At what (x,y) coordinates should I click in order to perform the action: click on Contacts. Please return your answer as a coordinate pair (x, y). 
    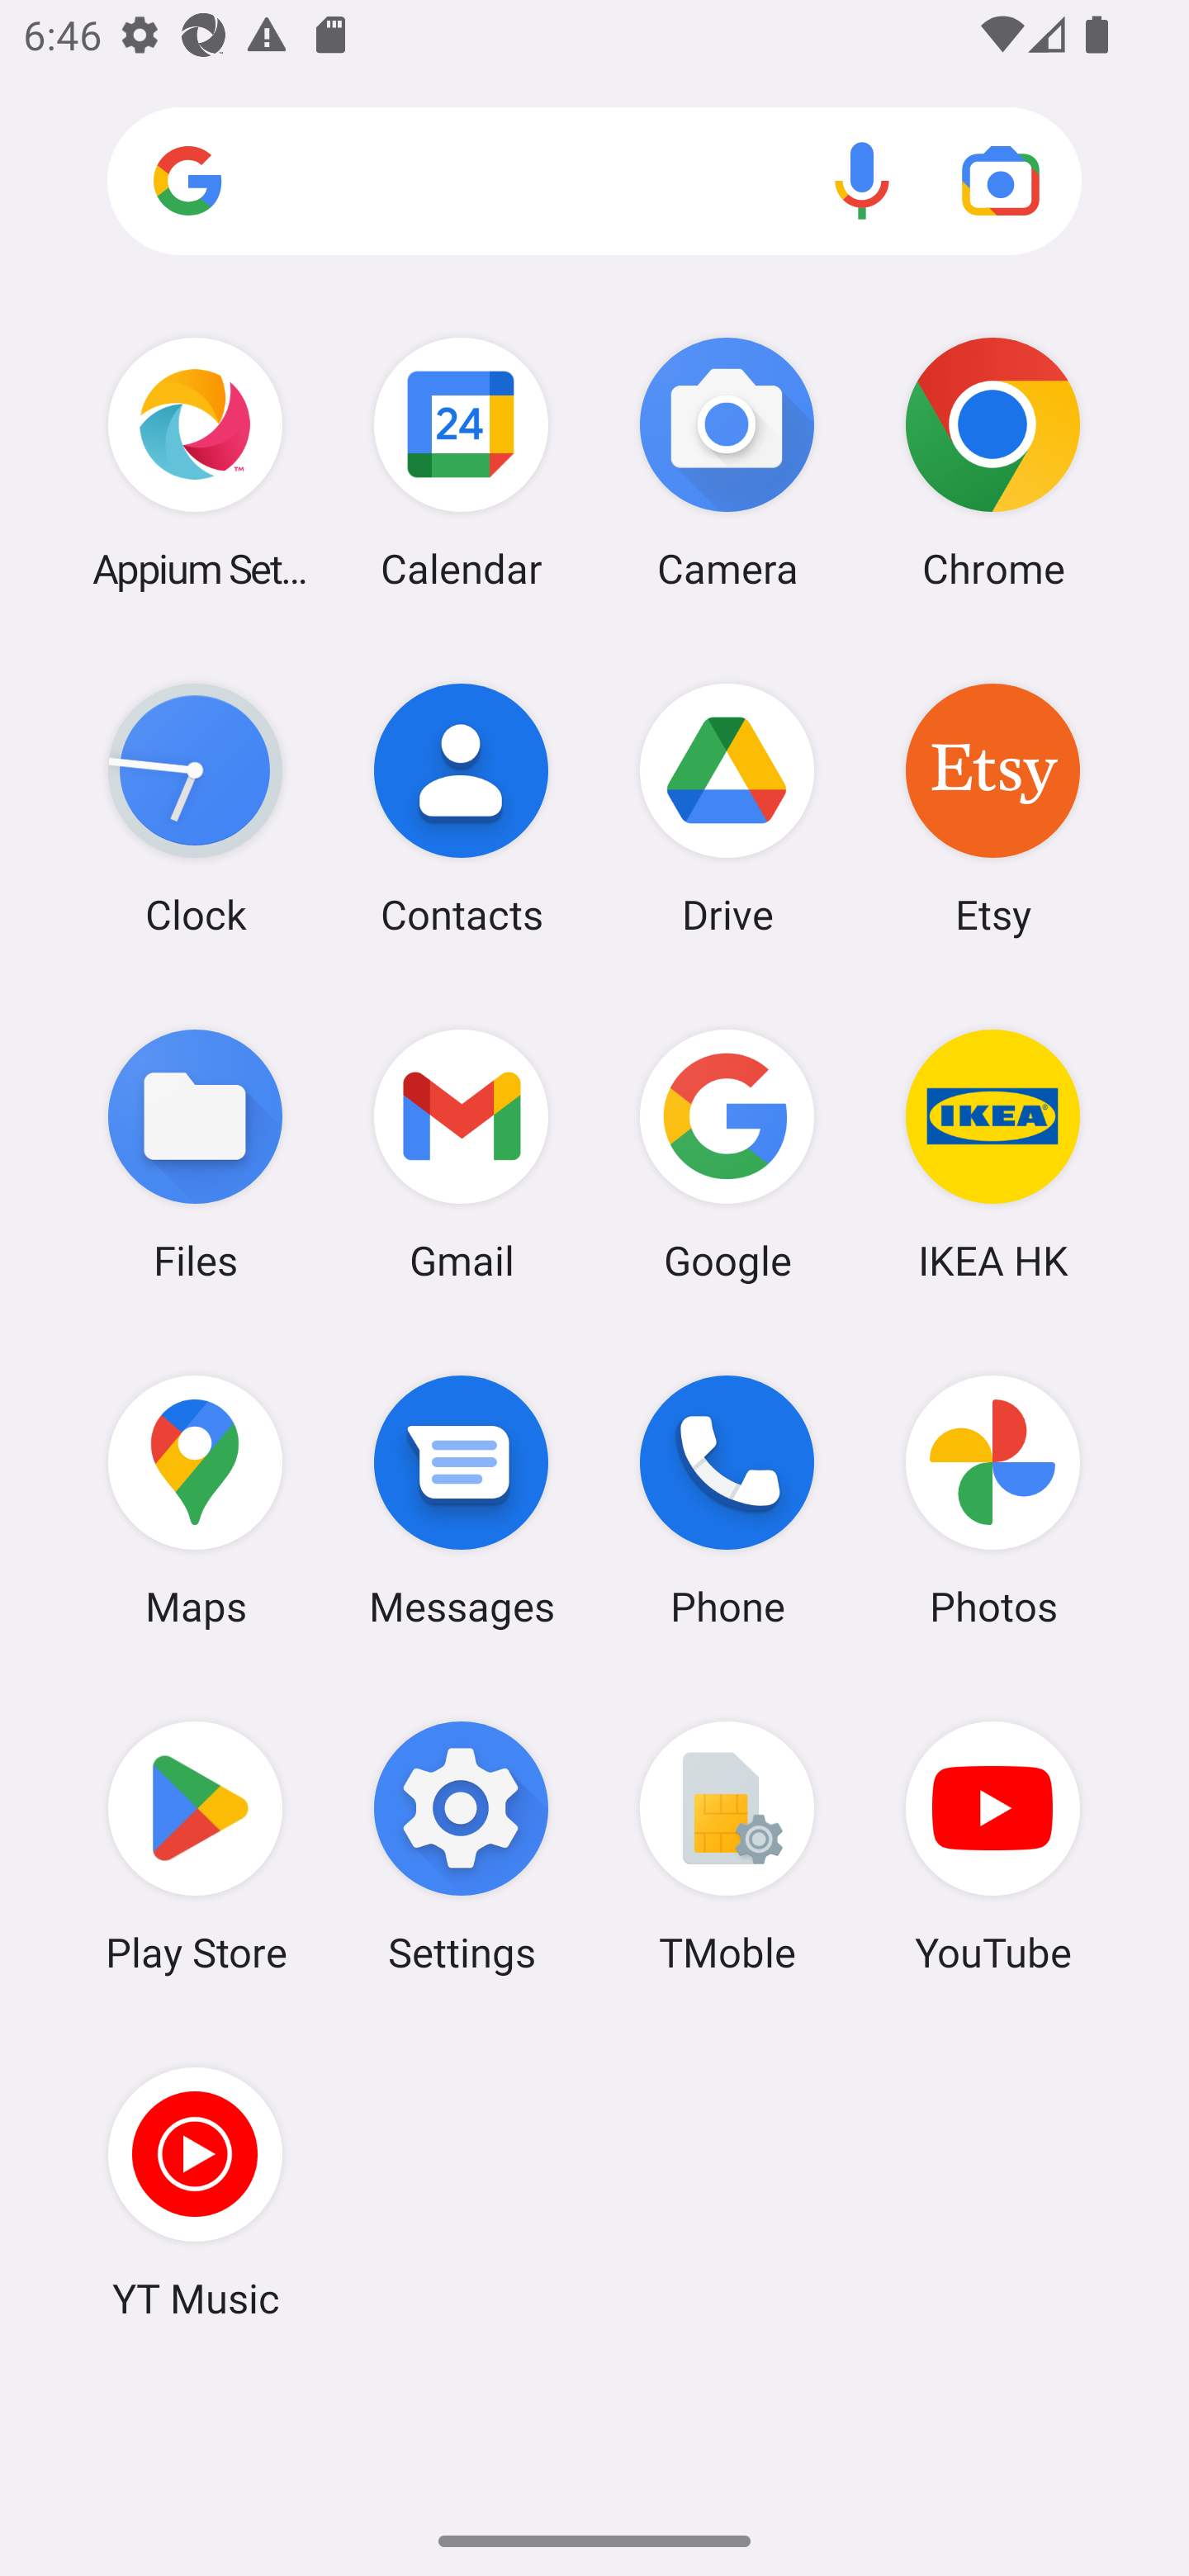
    Looking at the image, I should click on (461, 808).